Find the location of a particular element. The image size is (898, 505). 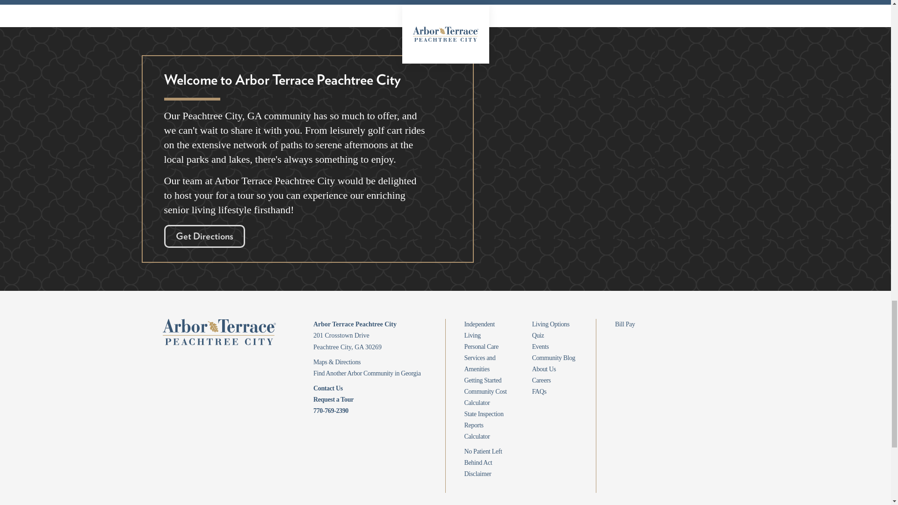

Services and Amenities is located at coordinates (480, 364).